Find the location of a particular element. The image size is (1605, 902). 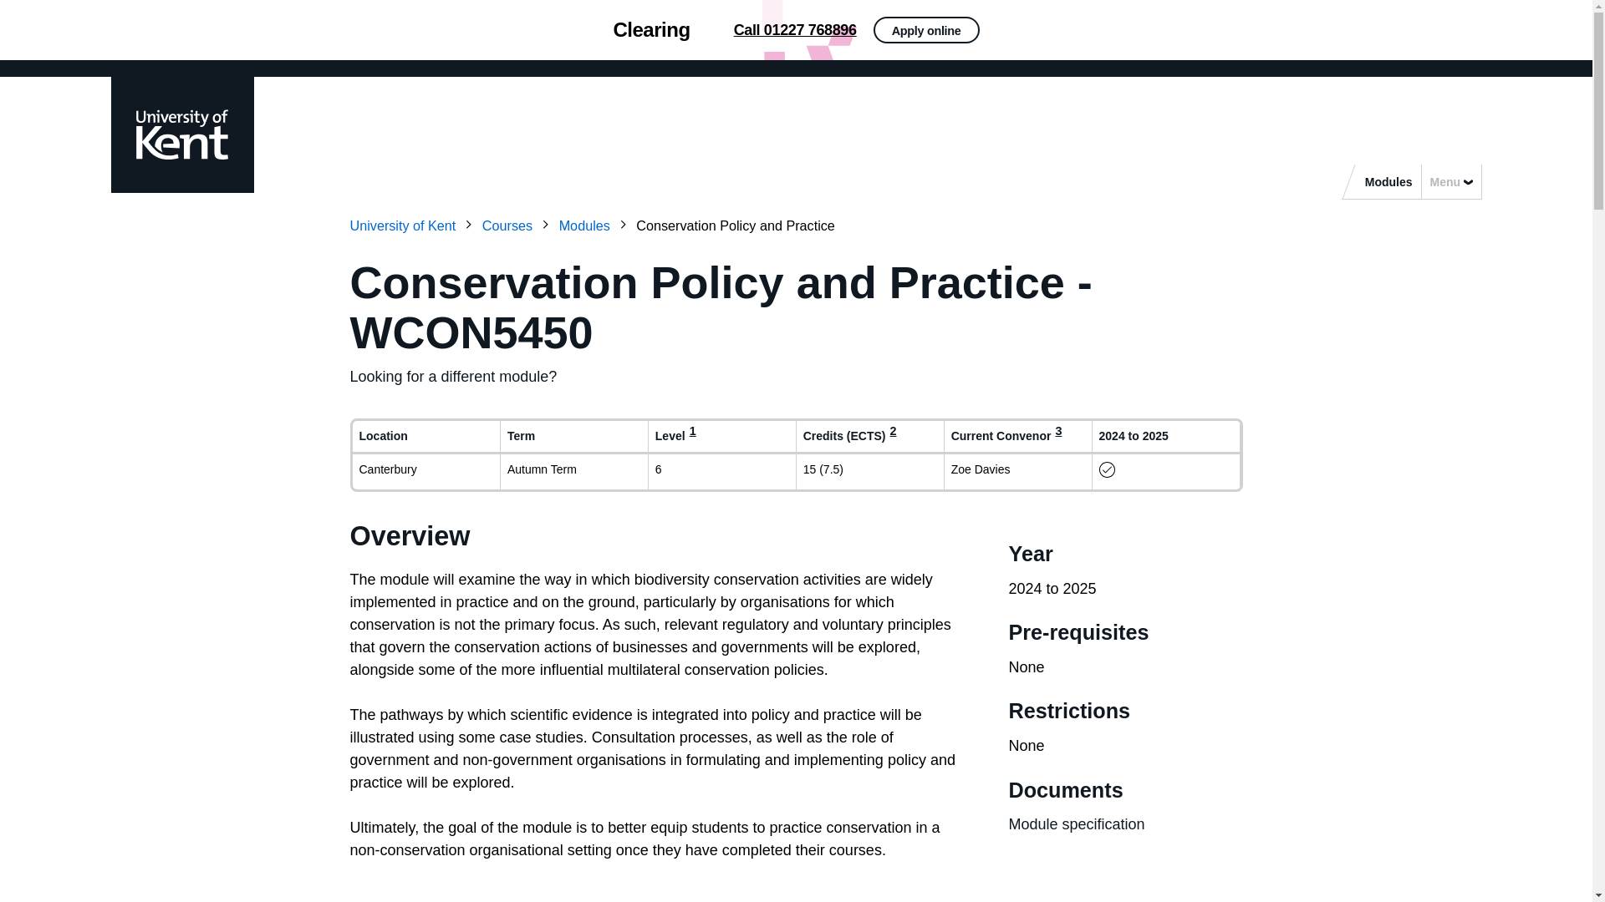

checkmark-circle is located at coordinates (1107, 469).